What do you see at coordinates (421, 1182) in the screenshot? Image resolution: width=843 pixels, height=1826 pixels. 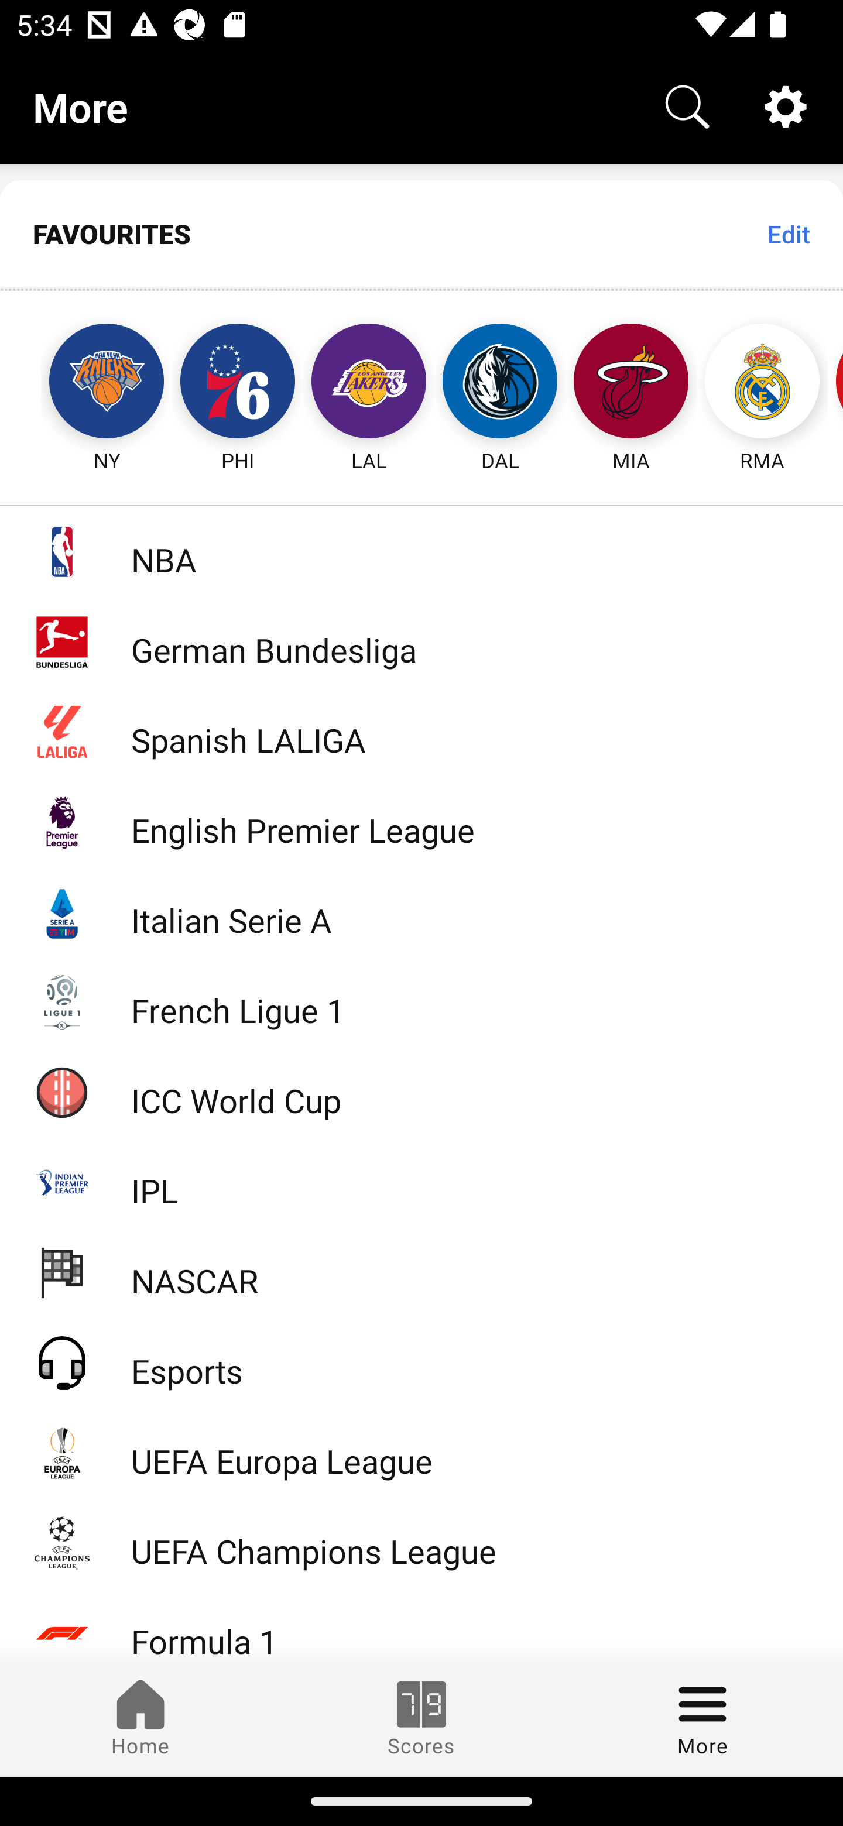 I see `IPL` at bounding box center [421, 1182].